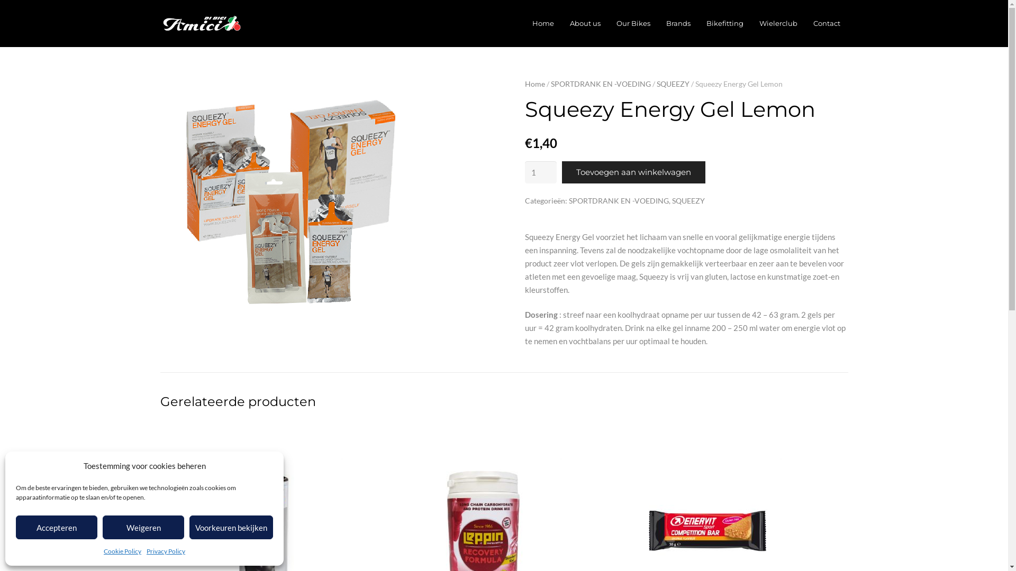  Describe the element at coordinates (673, 84) in the screenshot. I see `SQUEEZY` at that location.